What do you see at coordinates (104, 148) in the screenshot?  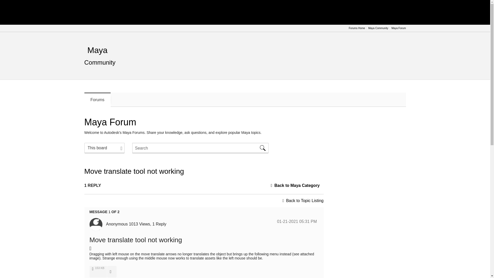 I see `Search Granularity` at bounding box center [104, 148].